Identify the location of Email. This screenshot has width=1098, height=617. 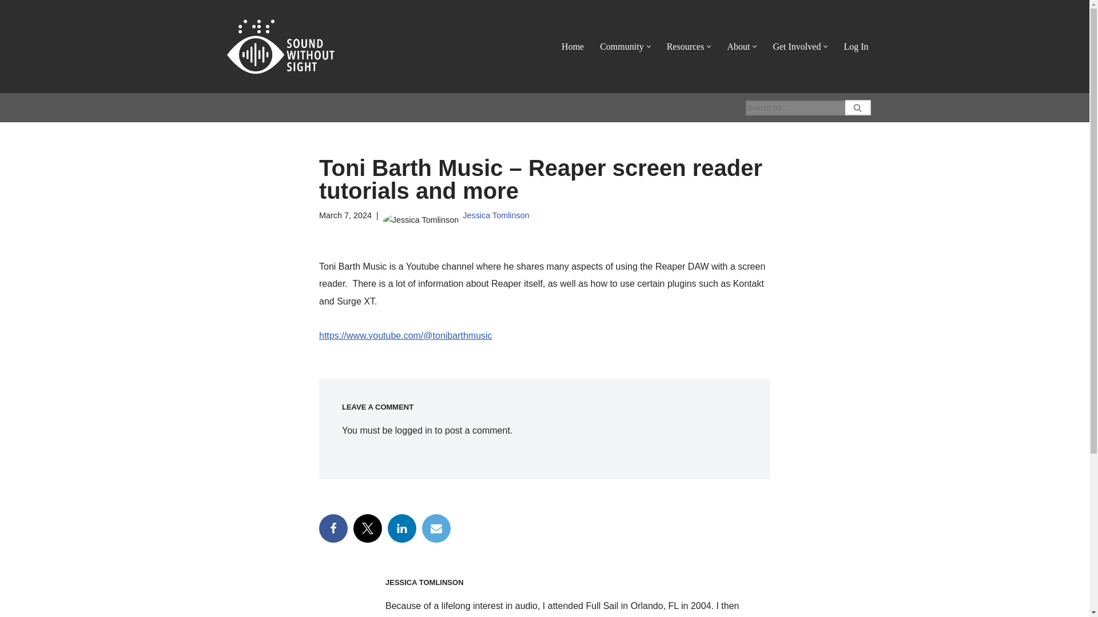
(436, 528).